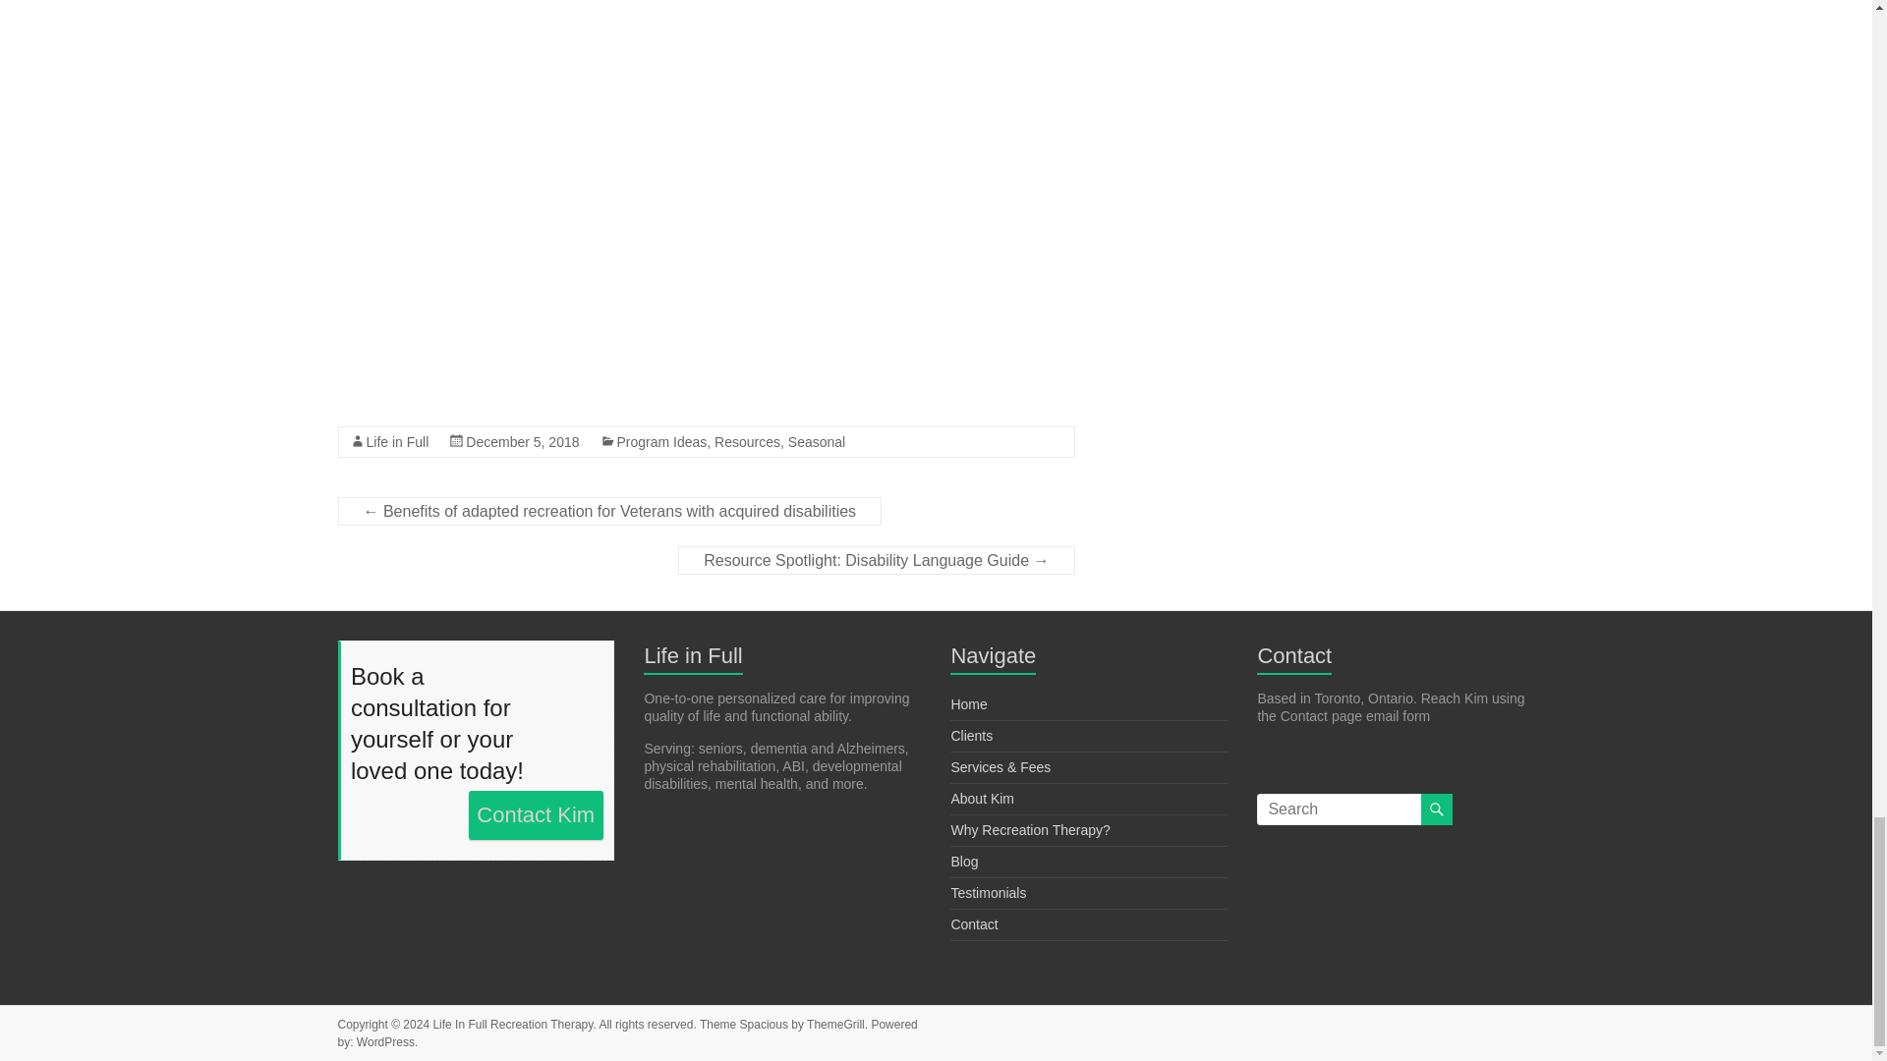 Image resolution: width=1887 pixels, height=1061 pixels. I want to click on Life In Full Recreation Therapy, so click(511, 1024).